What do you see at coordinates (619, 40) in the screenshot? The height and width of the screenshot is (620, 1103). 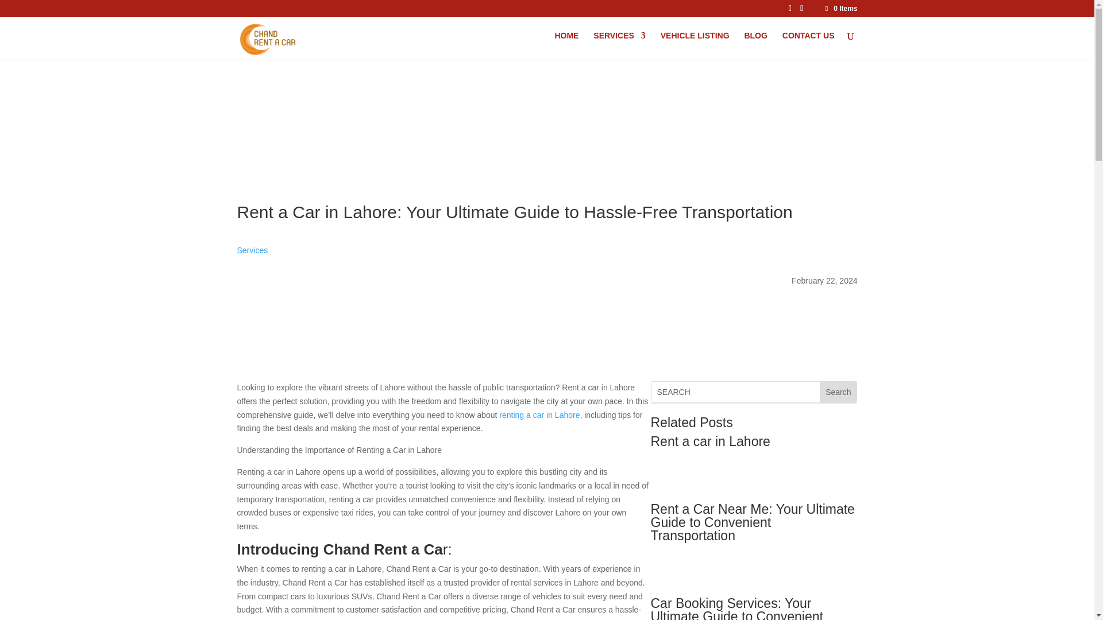 I see `SERVICES` at bounding box center [619, 40].